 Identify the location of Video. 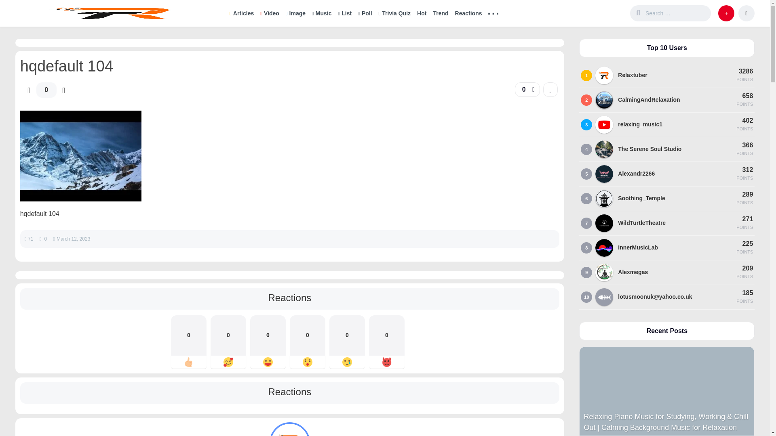
(269, 13).